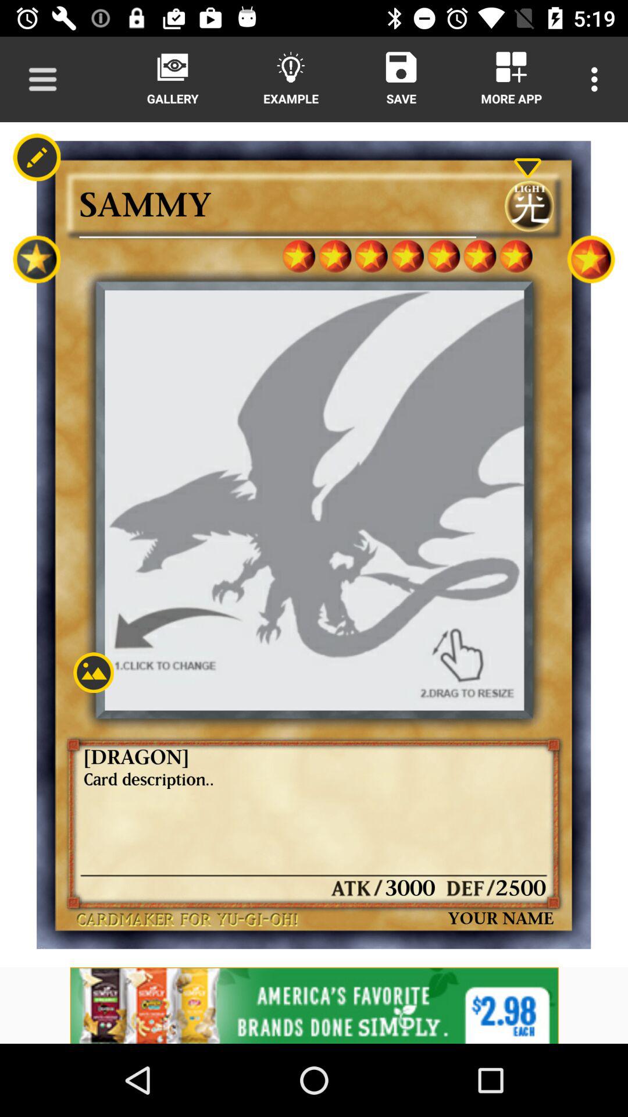  I want to click on game button, so click(591, 259).